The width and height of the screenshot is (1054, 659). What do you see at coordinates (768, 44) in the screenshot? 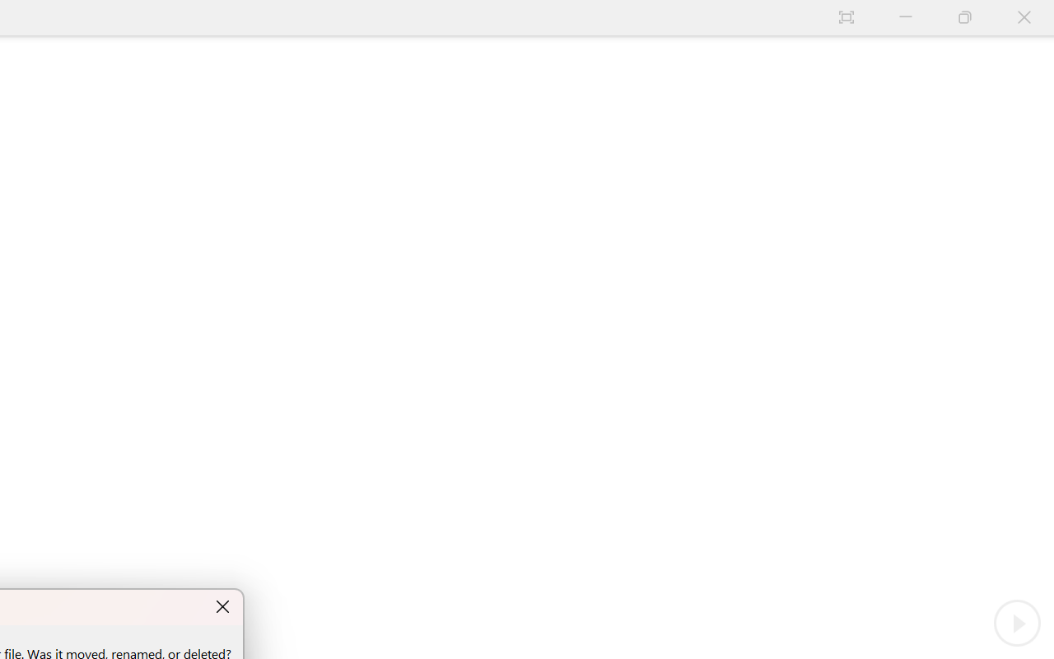
I see `Comments` at bounding box center [768, 44].